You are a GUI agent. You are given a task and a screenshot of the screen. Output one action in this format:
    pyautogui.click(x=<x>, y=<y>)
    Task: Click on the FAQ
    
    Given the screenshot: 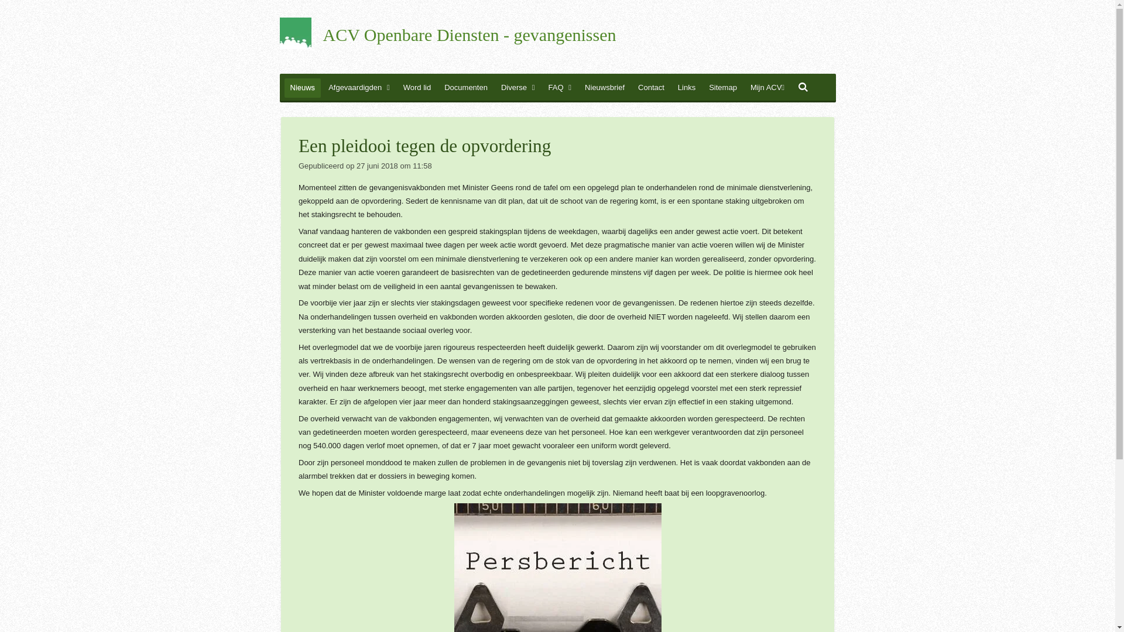 What is the action you would take?
    pyautogui.click(x=560, y=88)
    